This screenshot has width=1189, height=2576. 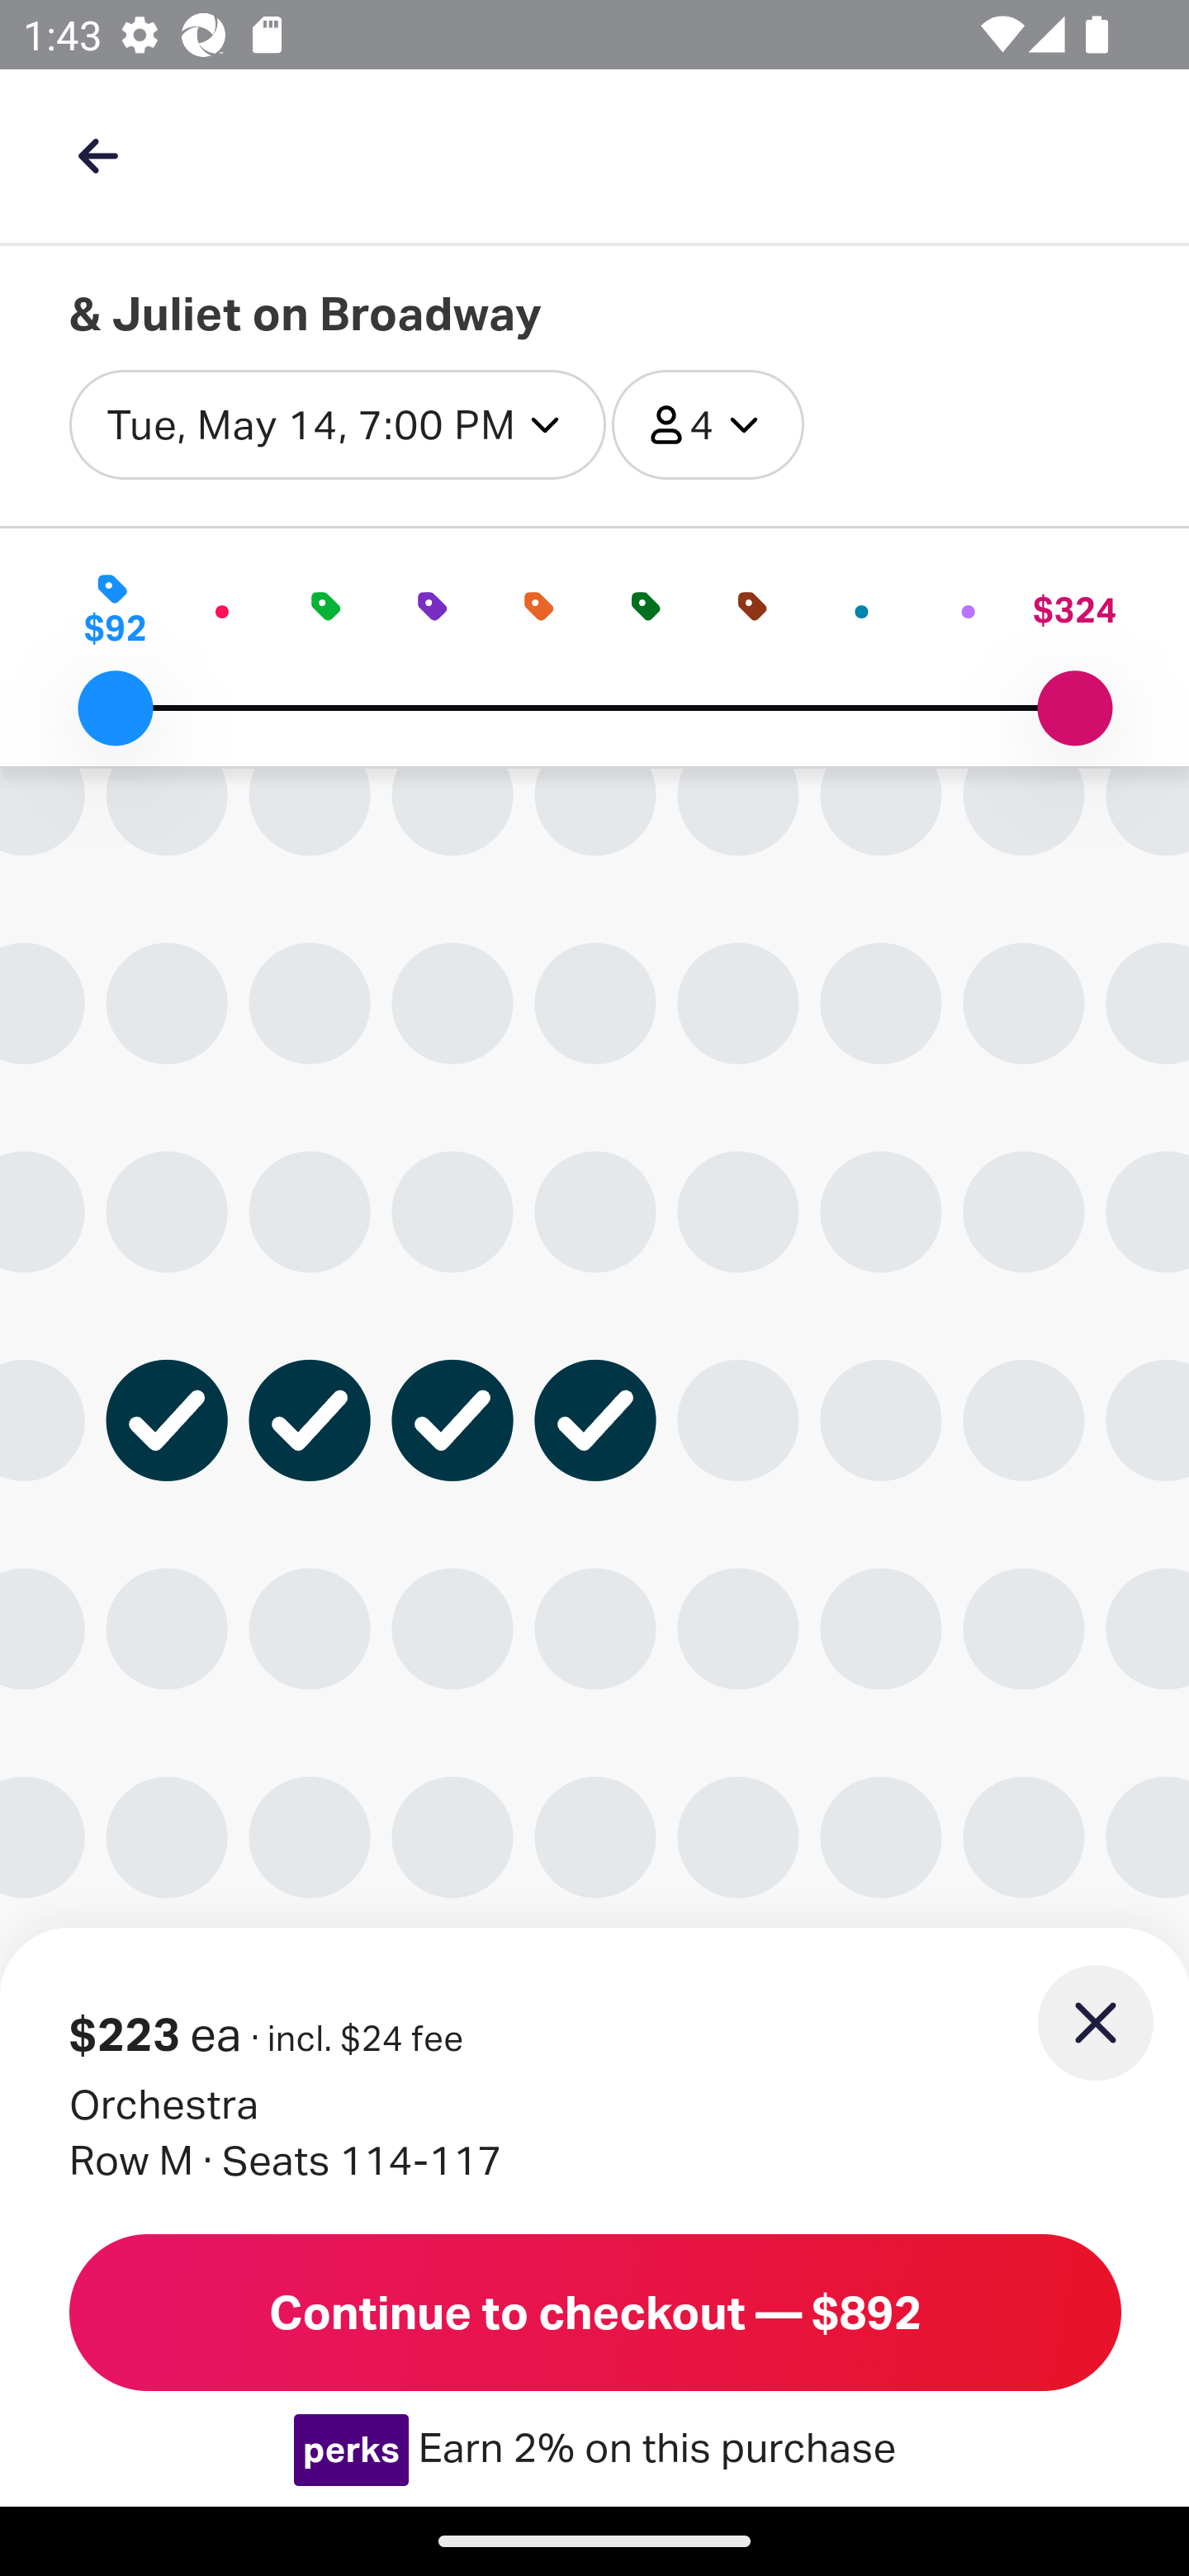 What do you see at coordinates (97, 155) in the screenshot?
I see `back button` at bounding box center [97, 155].